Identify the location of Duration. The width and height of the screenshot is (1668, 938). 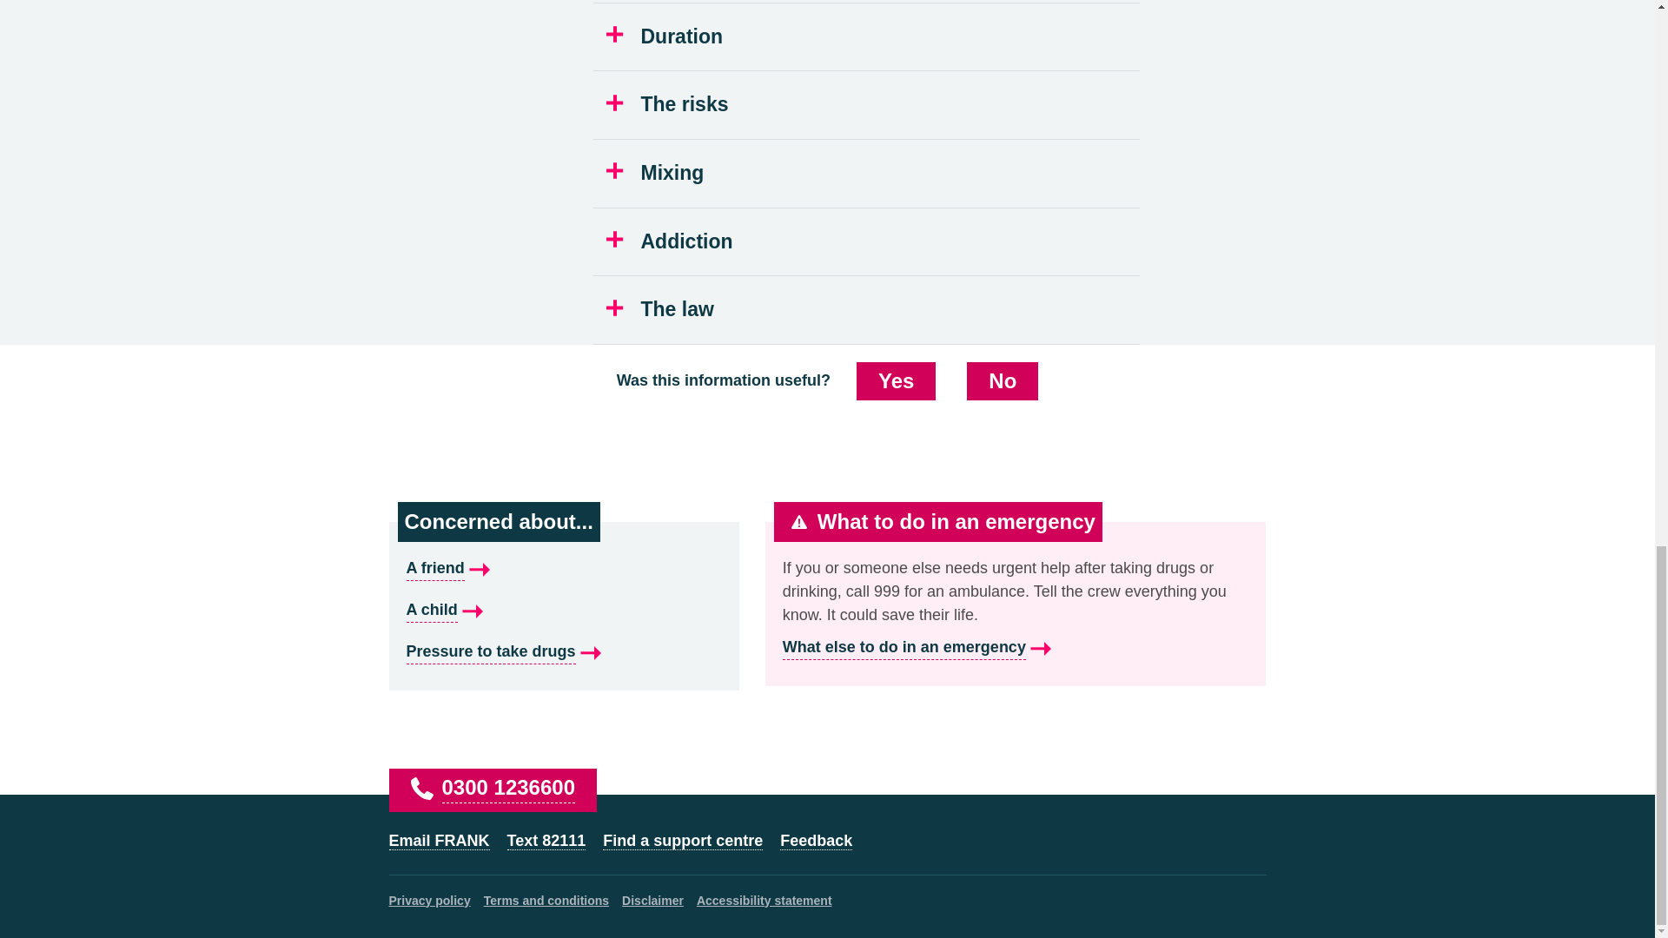
(867, 37).